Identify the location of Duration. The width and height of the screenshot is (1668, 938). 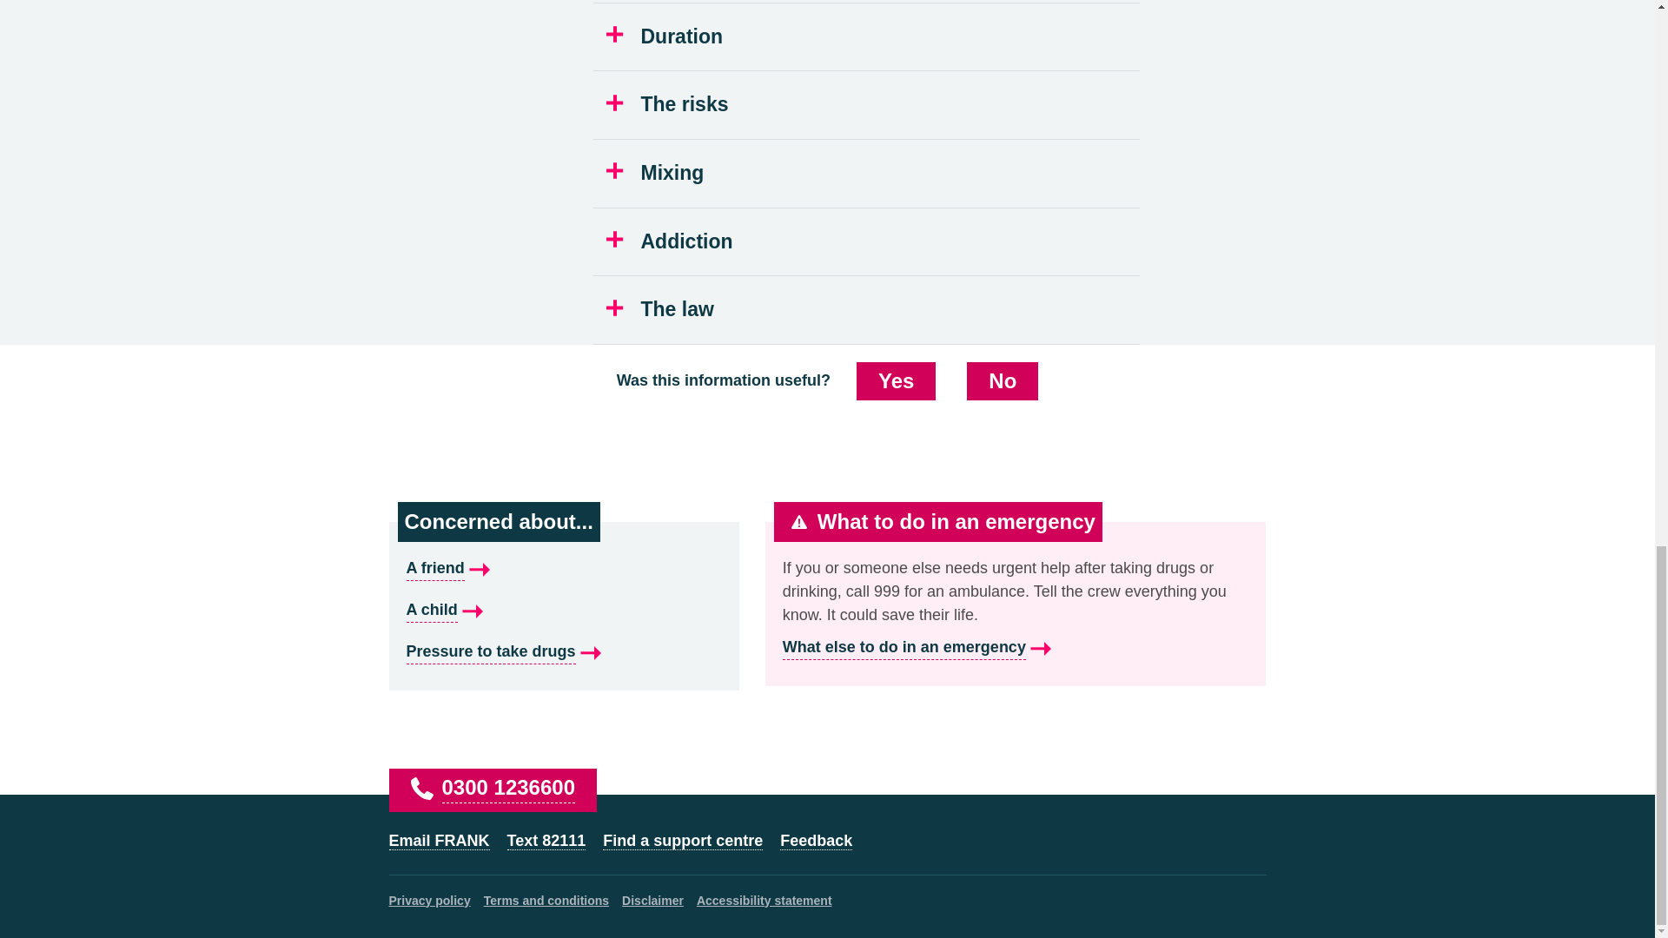
(867, 37).